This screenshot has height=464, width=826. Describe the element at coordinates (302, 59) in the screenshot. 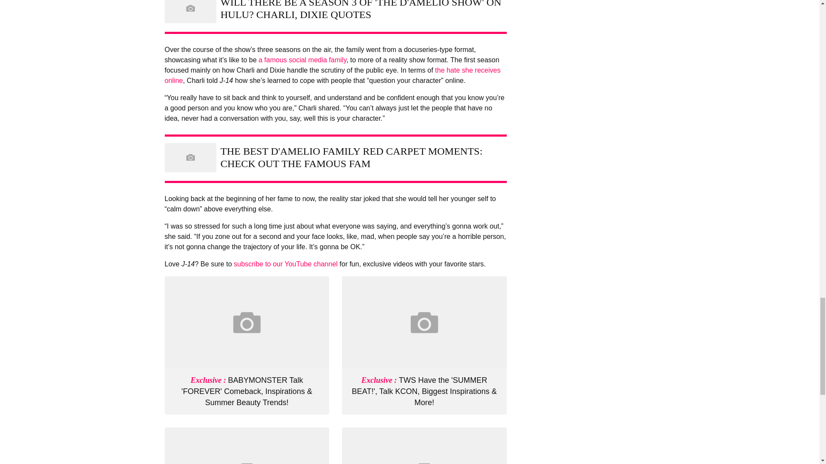

I see `a famous social media family` at that location.